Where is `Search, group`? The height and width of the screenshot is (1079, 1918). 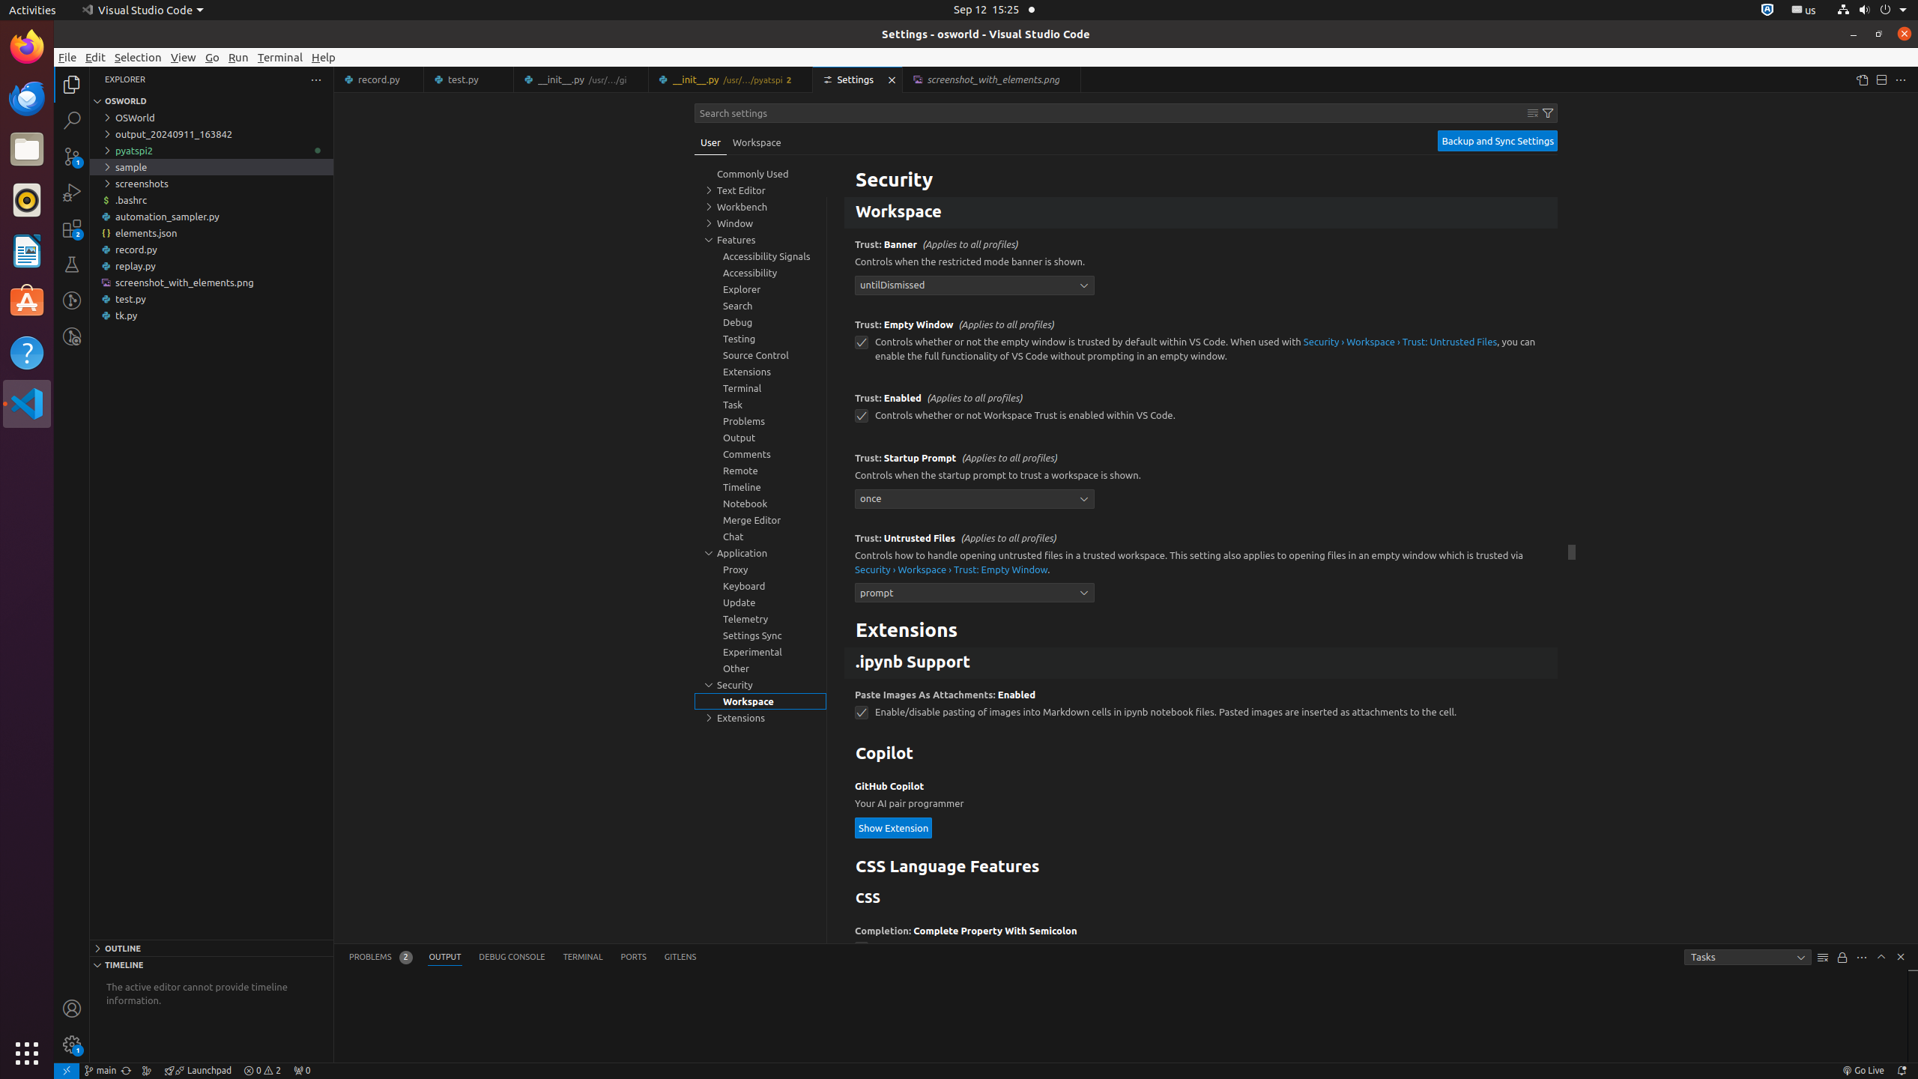 Search, group is located at coordinates (760, 306).